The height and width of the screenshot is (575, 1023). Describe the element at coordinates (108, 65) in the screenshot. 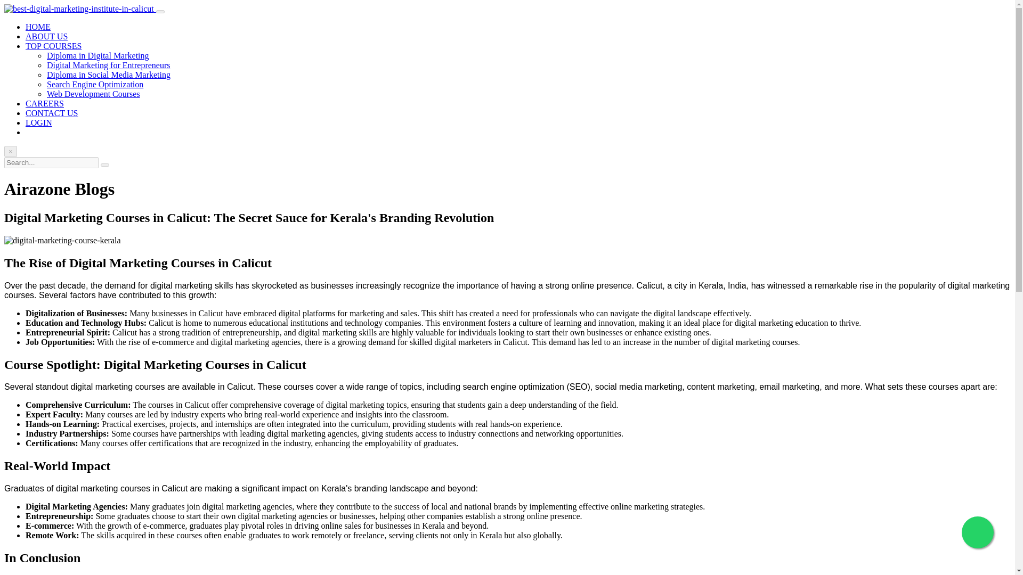

I see `Digital Marketing for Entrepreneurs` at that location.